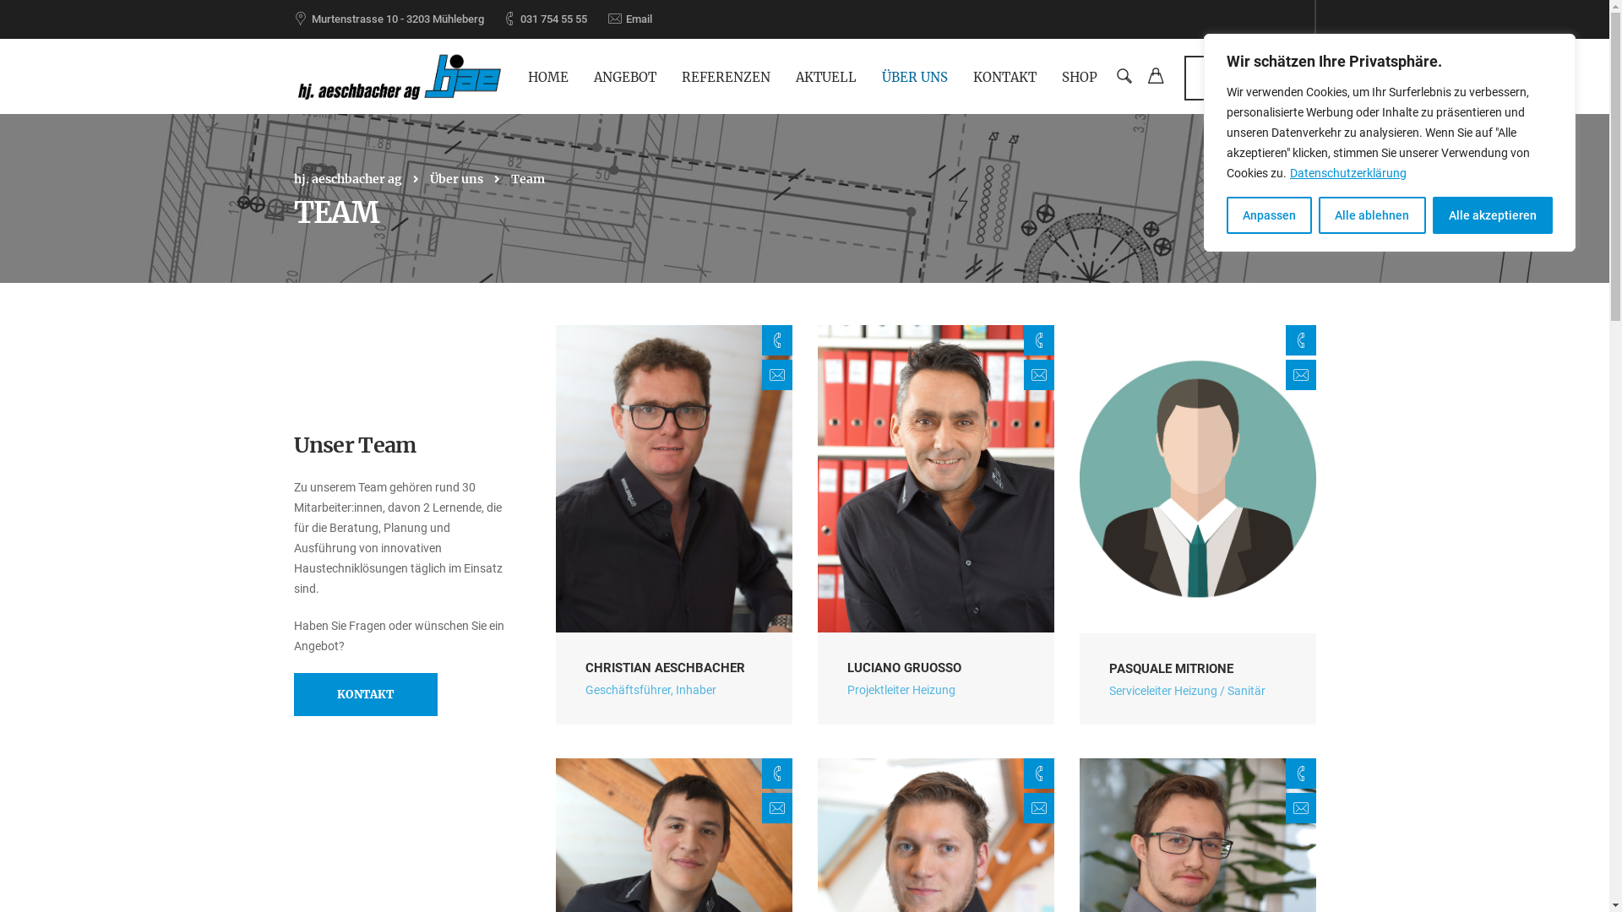 Image resolution: width=1622 pixels, height=912 pixels. Describe the element at coordinates (366, 694) in the screenshot. I see `KONTAKT` at that location.